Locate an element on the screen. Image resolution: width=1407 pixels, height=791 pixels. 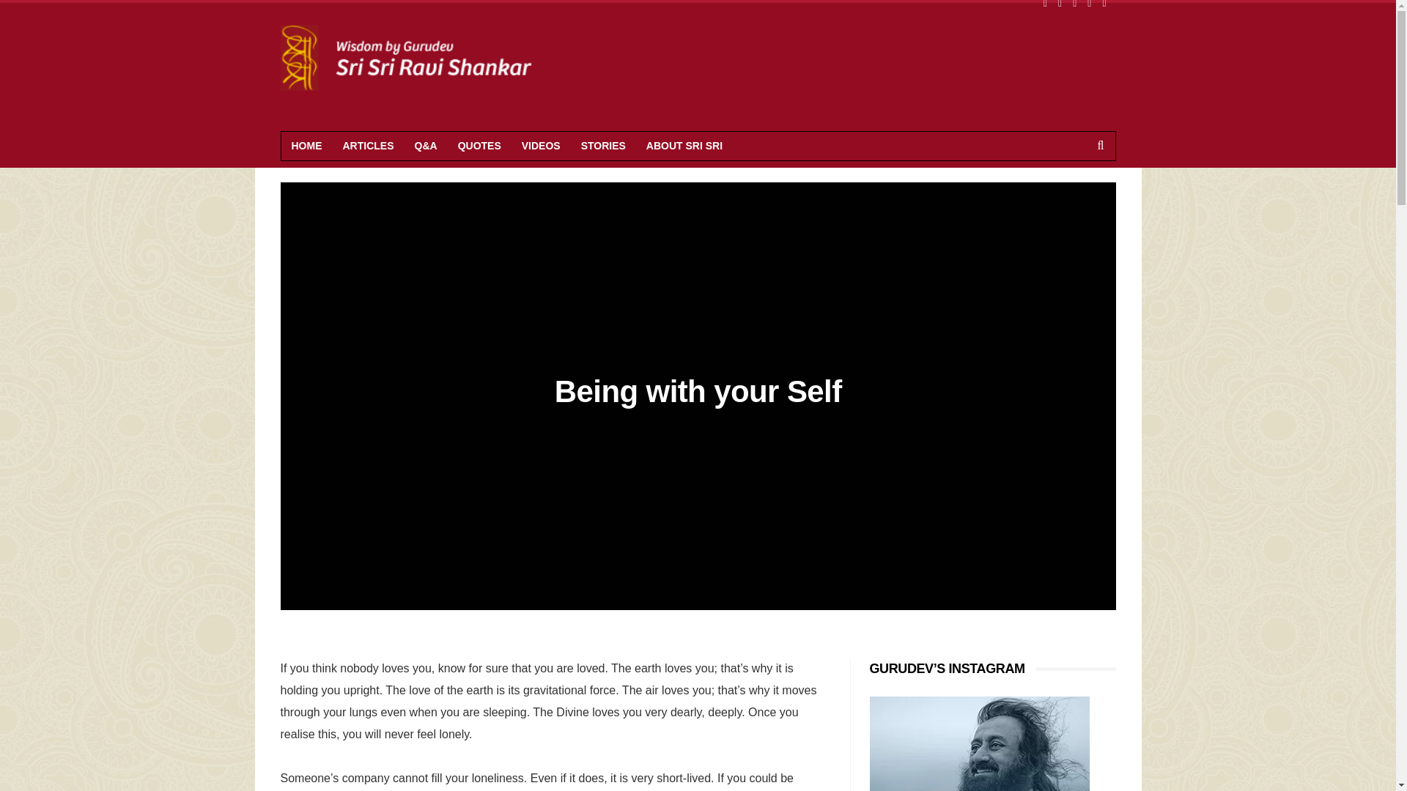
ARTICLES is located at coordinates (368, 146).